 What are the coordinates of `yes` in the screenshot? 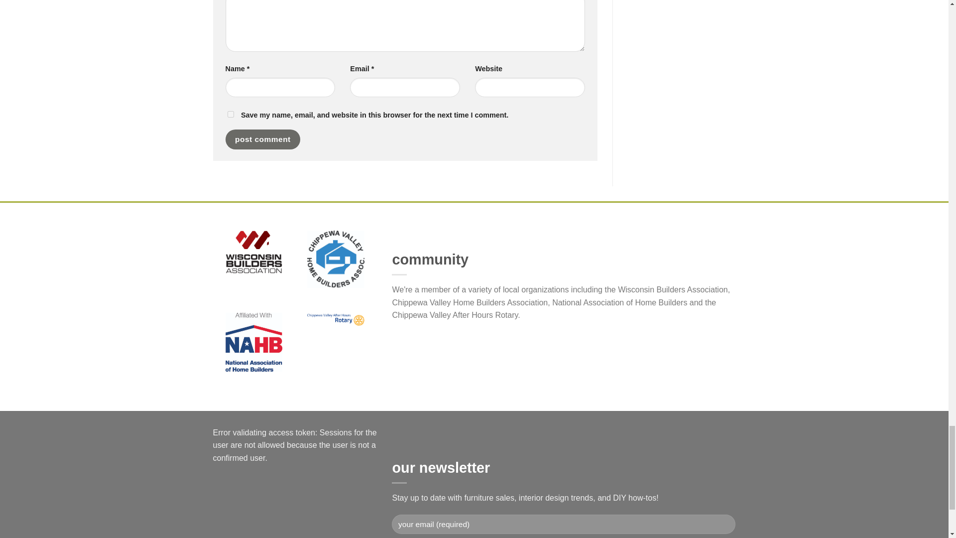 It's located at (230, 114).